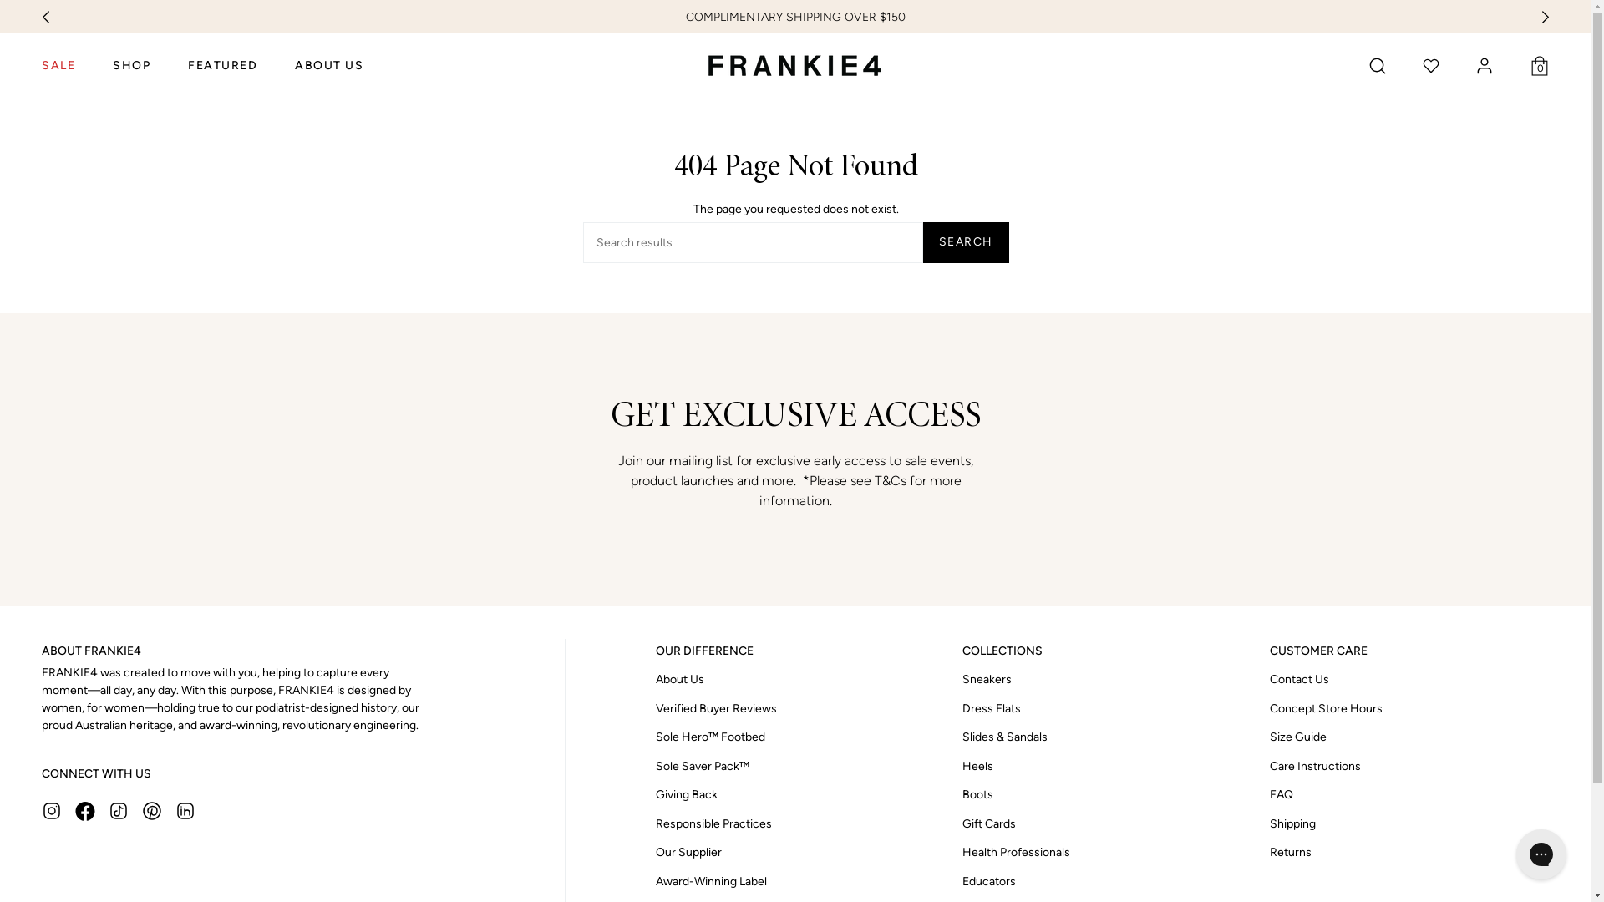 This screenshot has width=1604, height=902. I want to click on Pinterest, so click(152, 810).